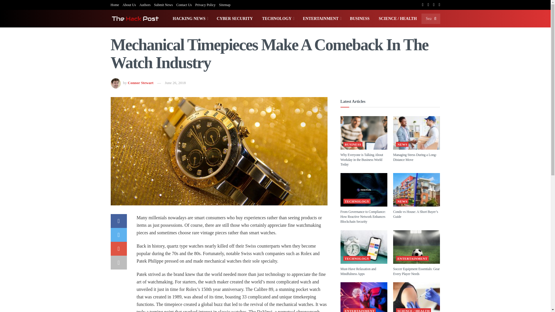 The width and height of the screenshot is (555, 312). I want to click on Hacking News, so click(190, 18).